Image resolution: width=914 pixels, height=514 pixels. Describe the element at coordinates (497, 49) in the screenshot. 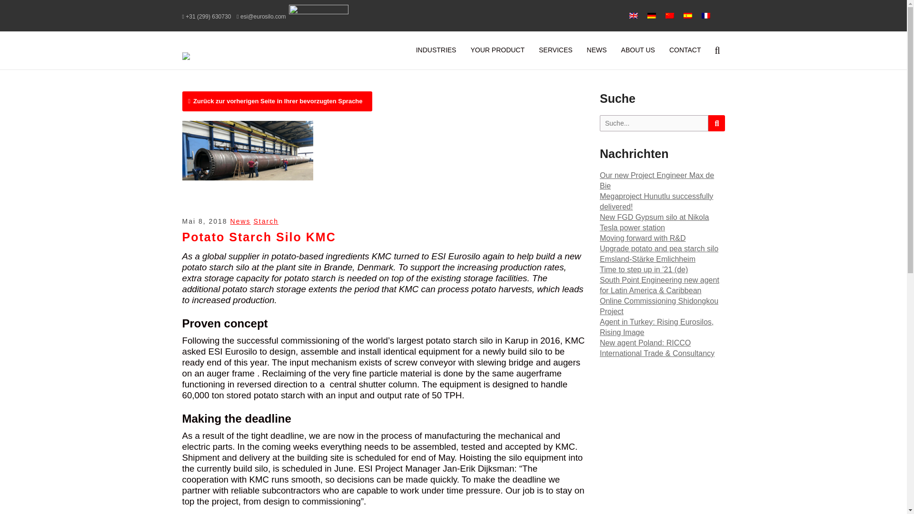

I see `YOUR PRODUCT` at that location.